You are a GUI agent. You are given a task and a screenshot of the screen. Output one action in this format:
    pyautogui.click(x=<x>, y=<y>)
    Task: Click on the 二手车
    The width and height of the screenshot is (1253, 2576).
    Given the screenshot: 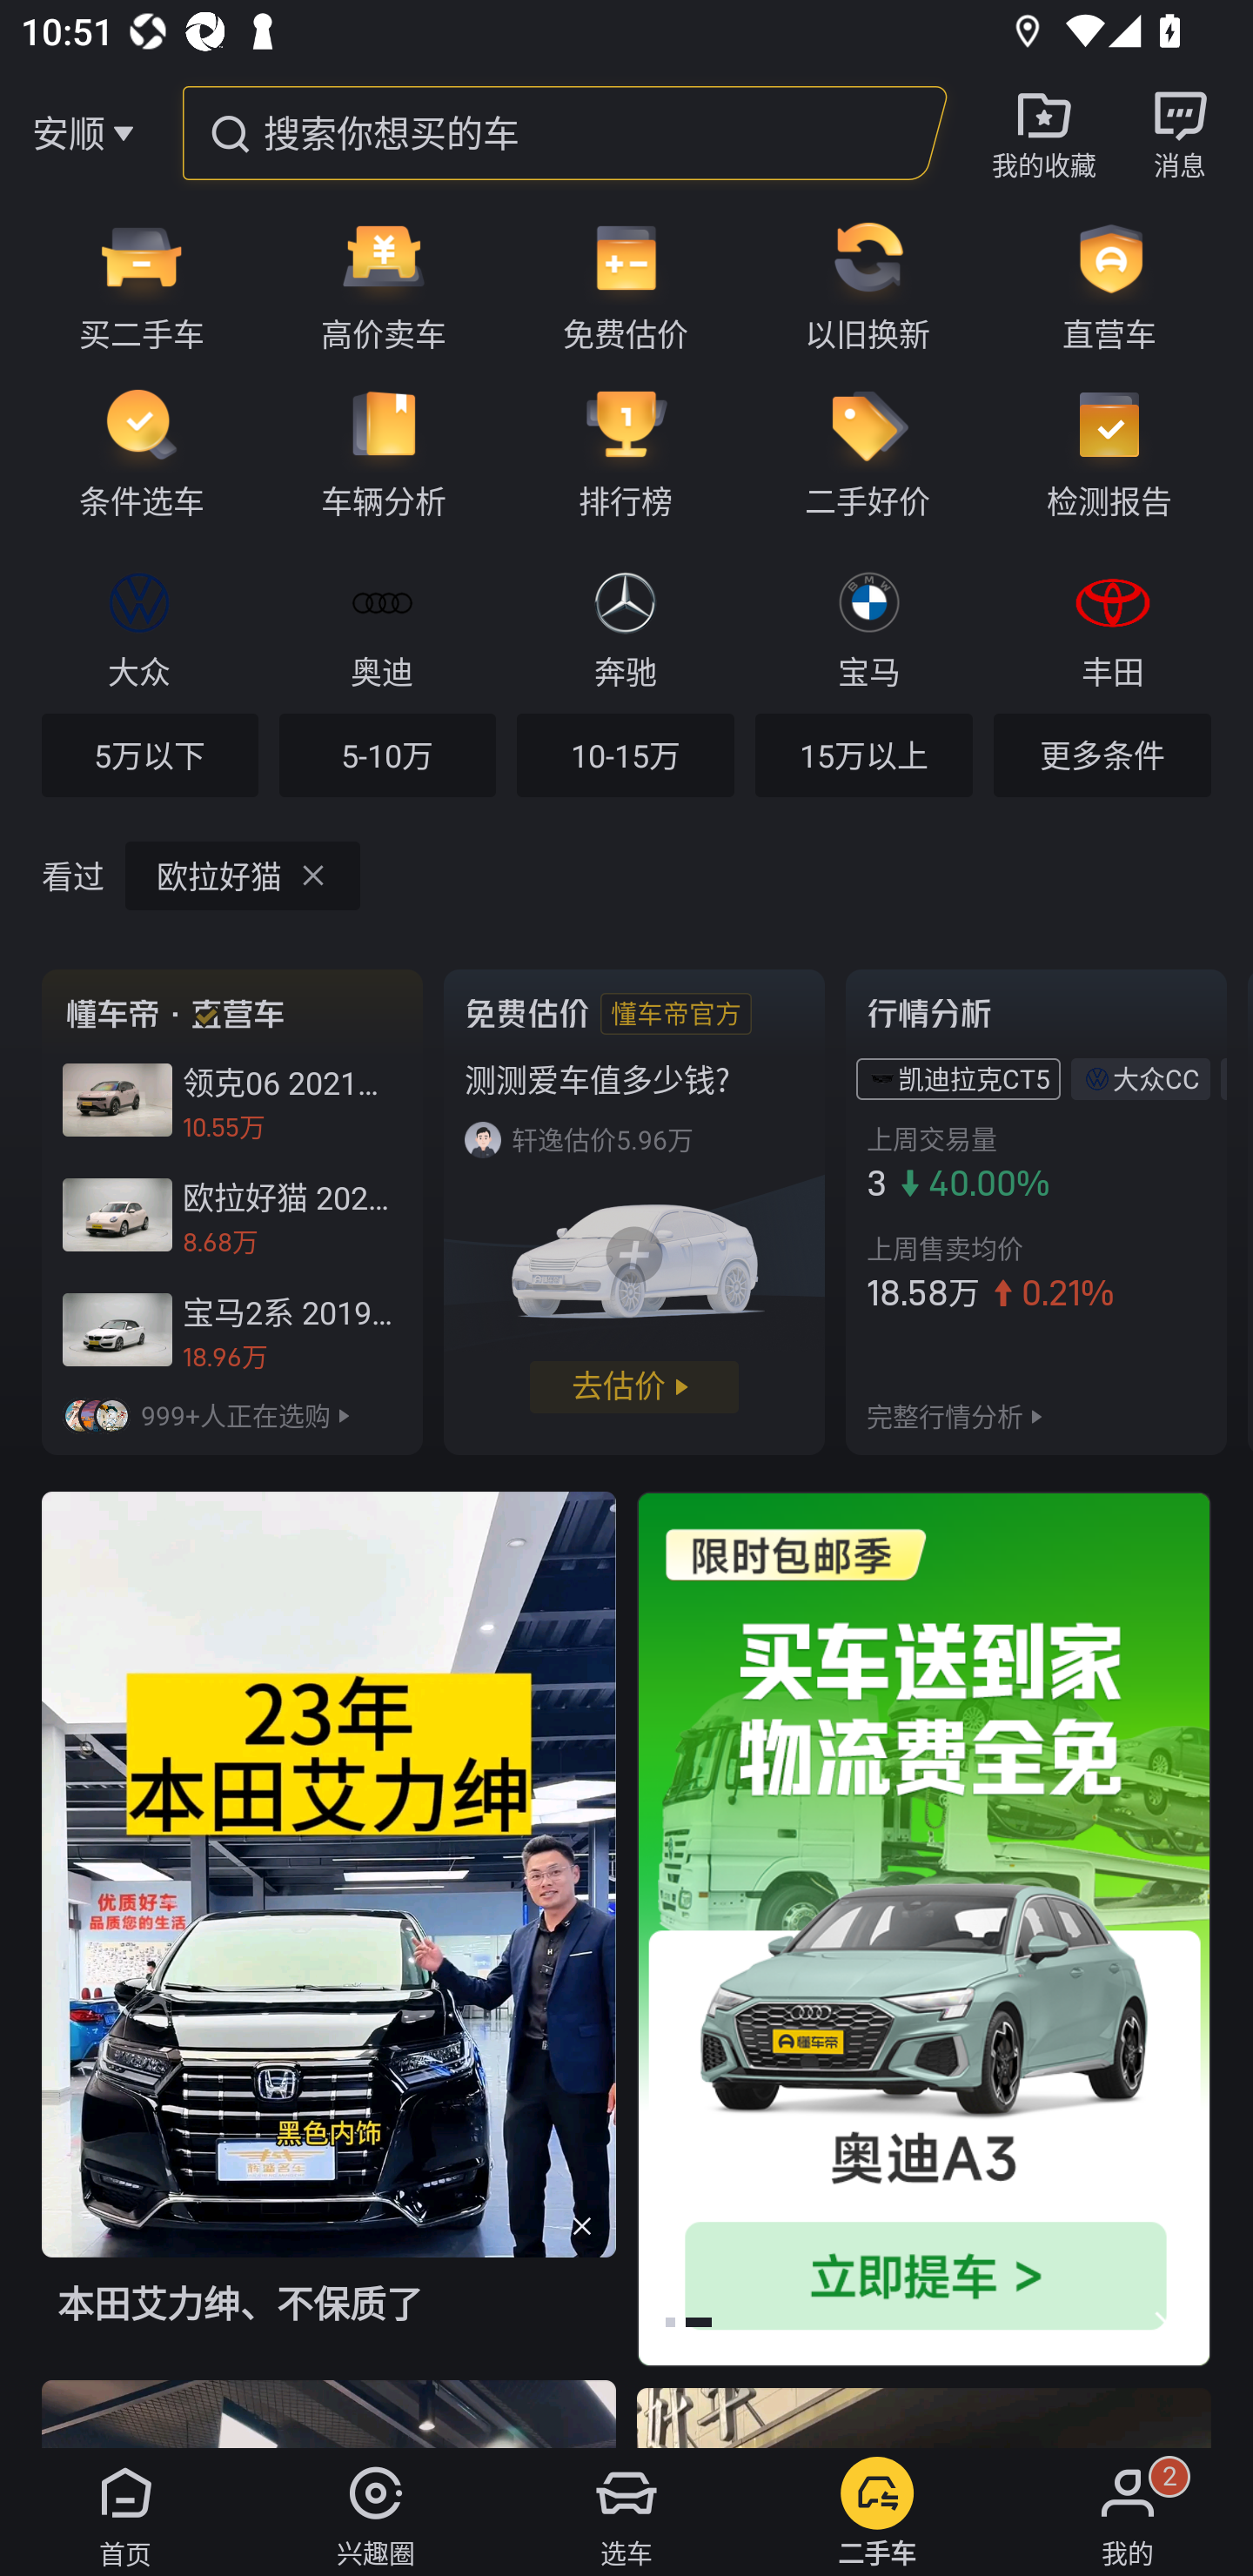 What is the action you would take?
    pyautogui.click(x=877, y=2512)
    